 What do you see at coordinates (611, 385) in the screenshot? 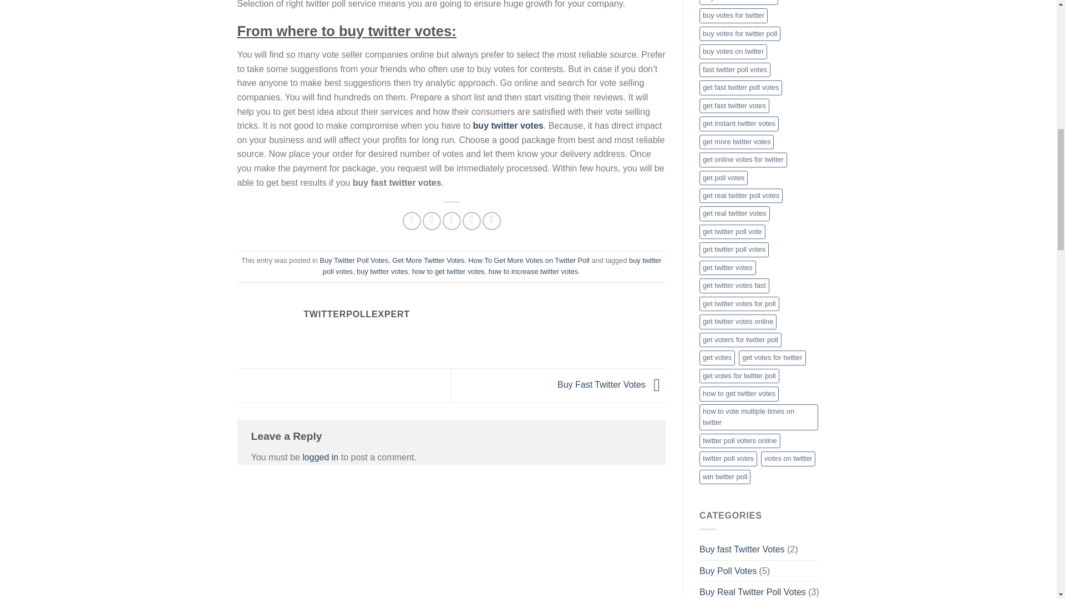
I see `Buy Fast Twitter Votes` at bounding box center [611, 385].